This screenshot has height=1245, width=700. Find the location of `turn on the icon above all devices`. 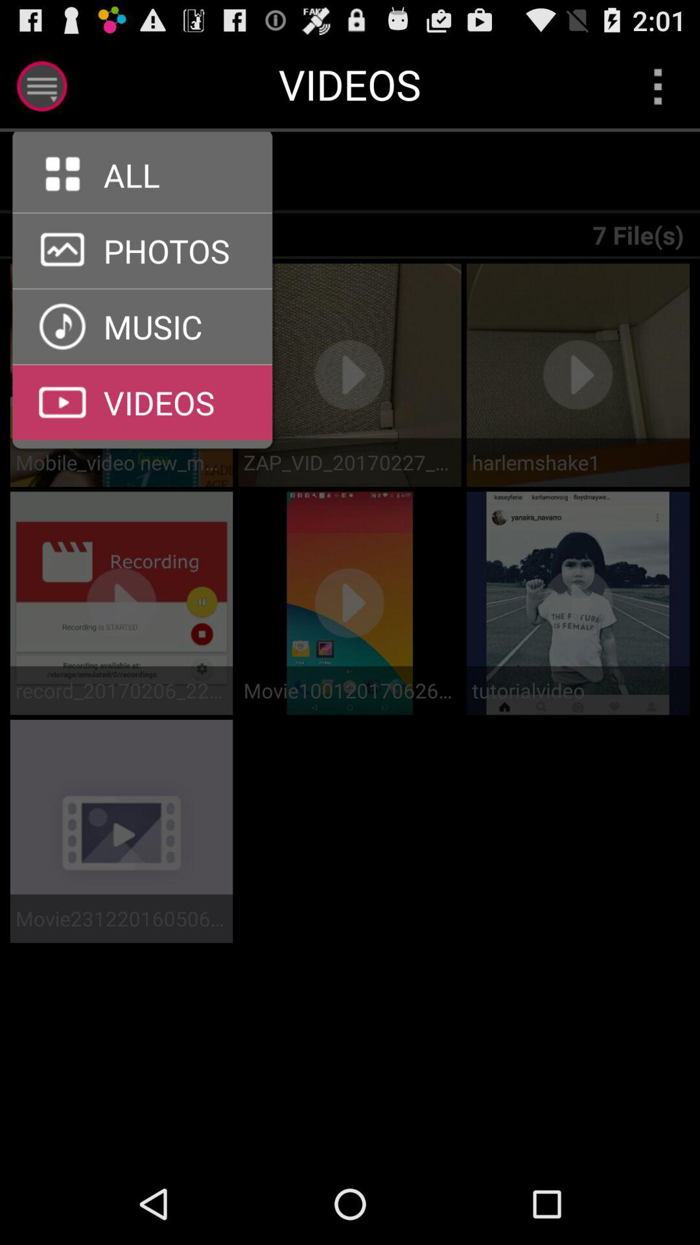

turn on the icon above all devices is located at coordinates (56, 172).